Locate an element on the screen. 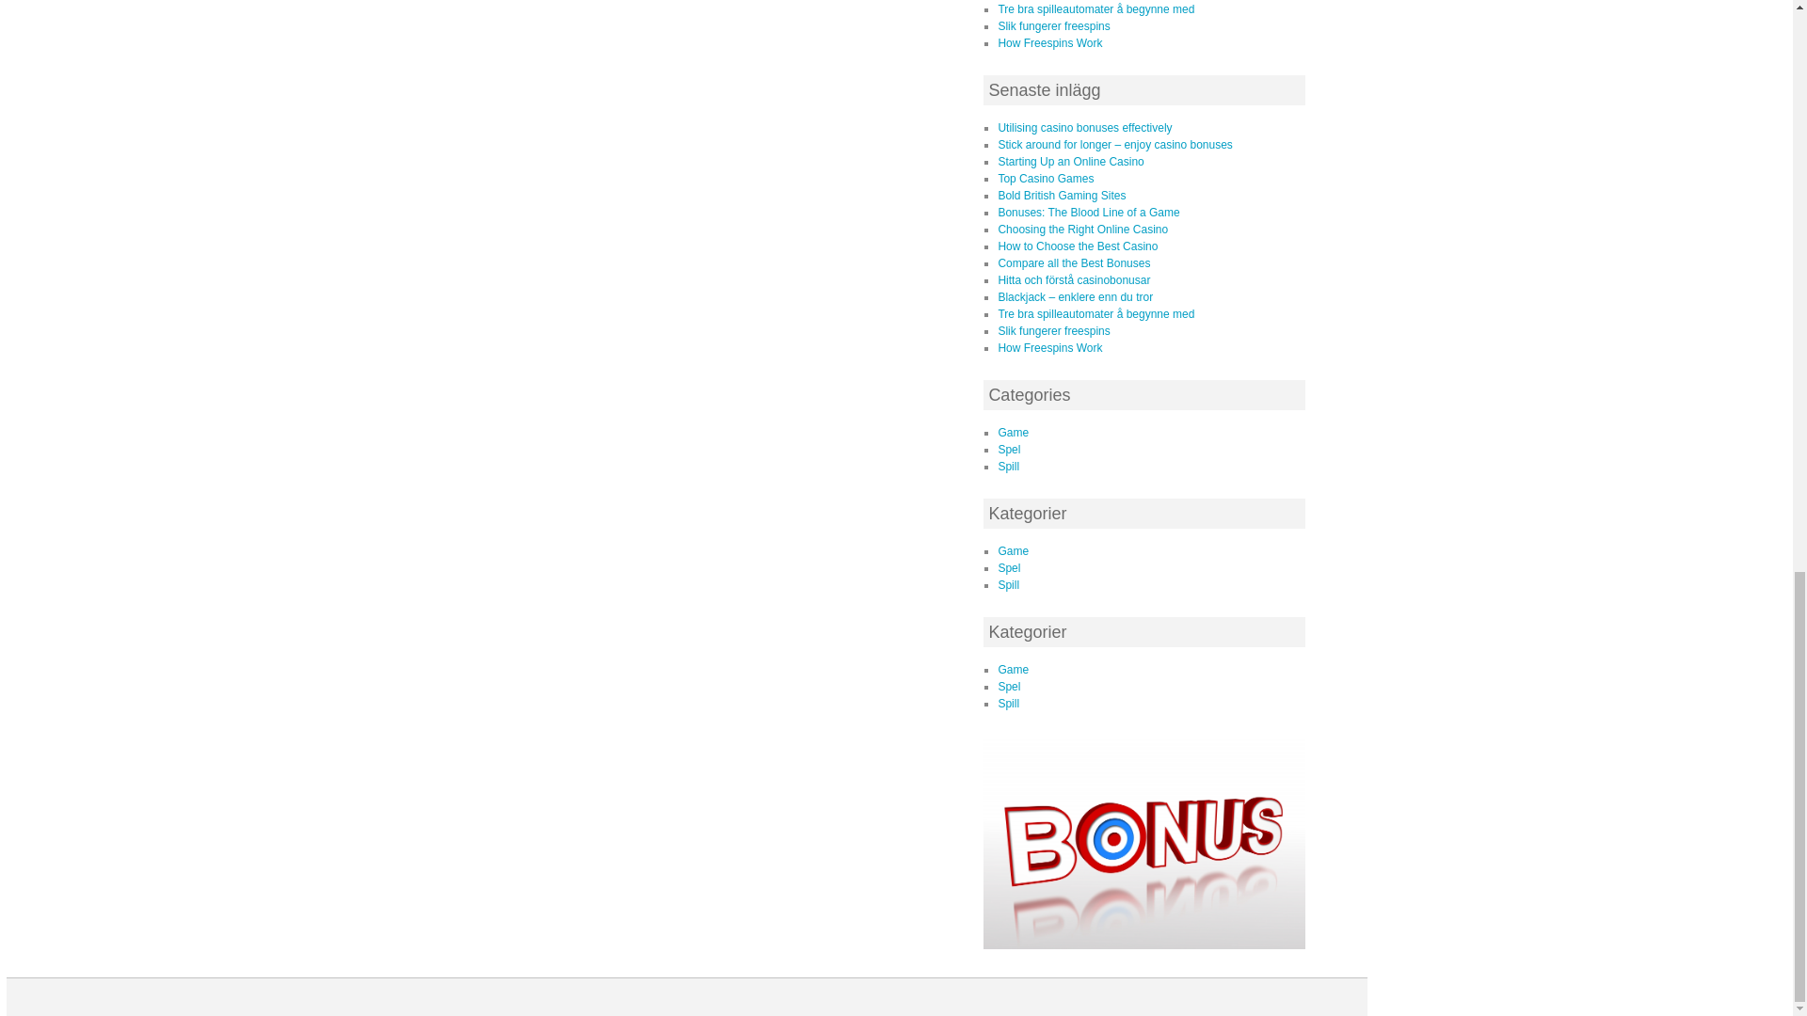 The image size is (1807, 1016). Utilising casino bonuses effectively is located at coordinates (1084, 127).